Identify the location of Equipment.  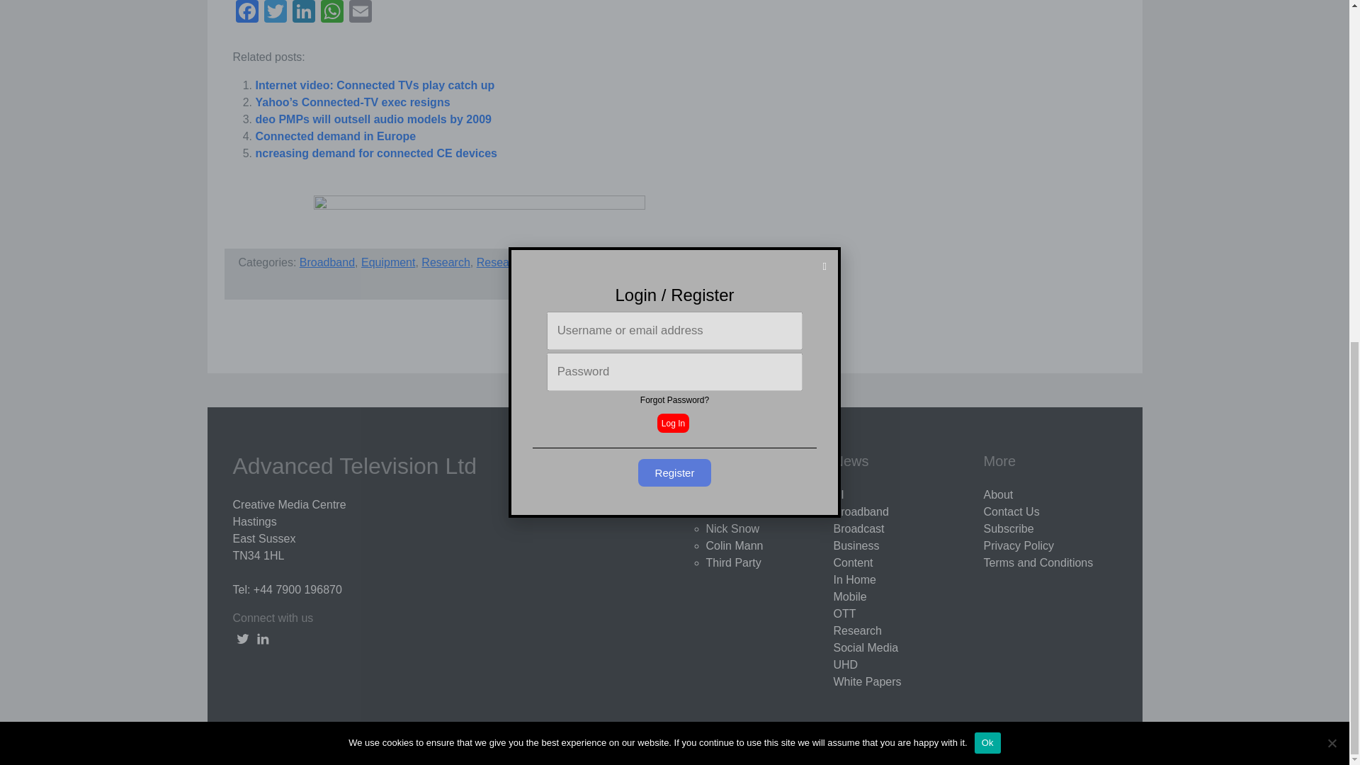
(388, 262).